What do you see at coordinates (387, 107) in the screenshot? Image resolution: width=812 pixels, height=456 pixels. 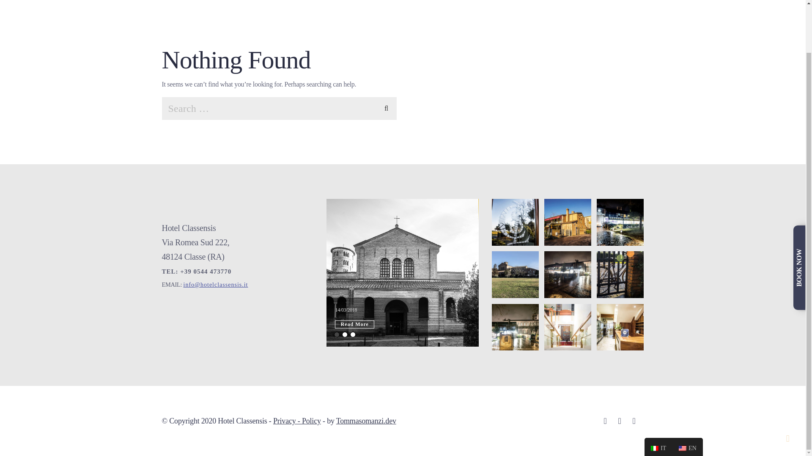 I see `Search` at bounding box center [387, 107].